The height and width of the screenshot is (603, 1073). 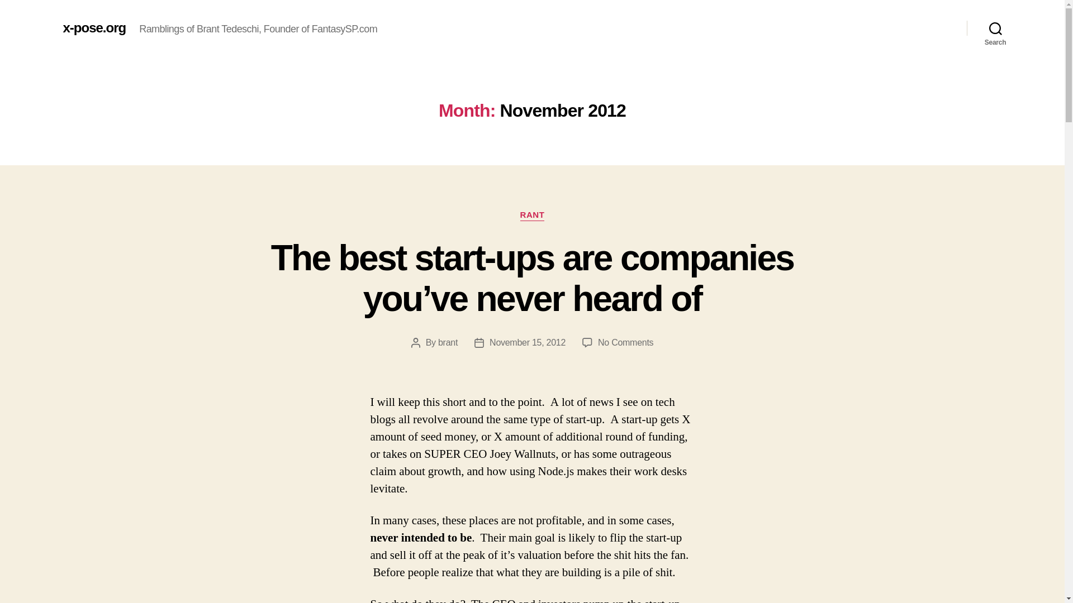 I want to click on November 15, 2012, so click(x=527, y=342).